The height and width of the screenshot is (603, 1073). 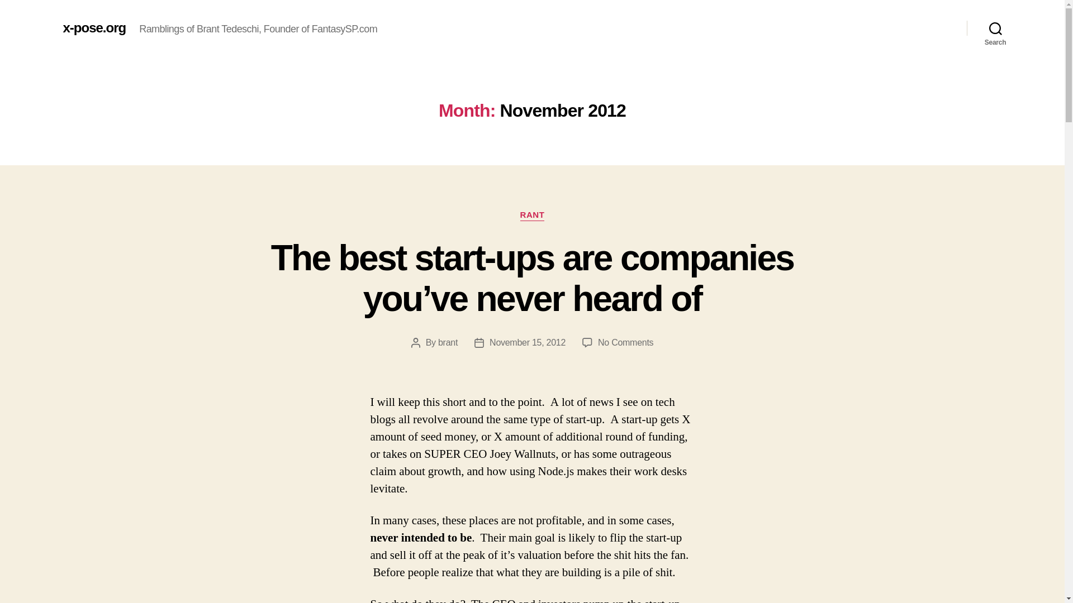 I want to click on November 15, 2012, so click(x=527, y=342).